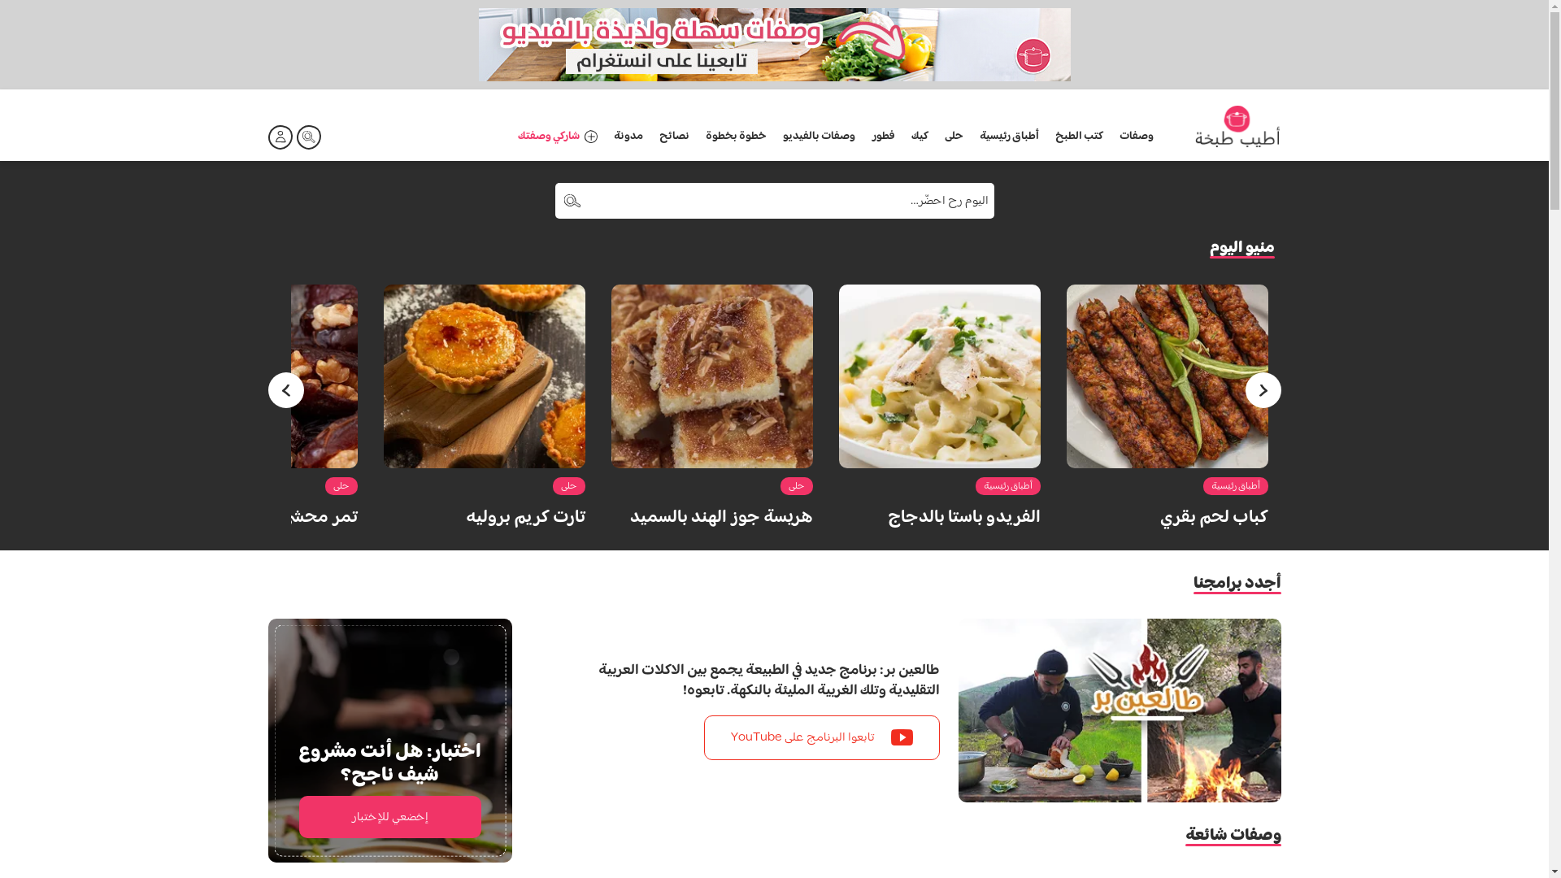 Image resolution: width=1561 pixels, height=878 pixels. Describe the element at coordinates (1263, 390) in the screenshot. I see `Next` at that location.